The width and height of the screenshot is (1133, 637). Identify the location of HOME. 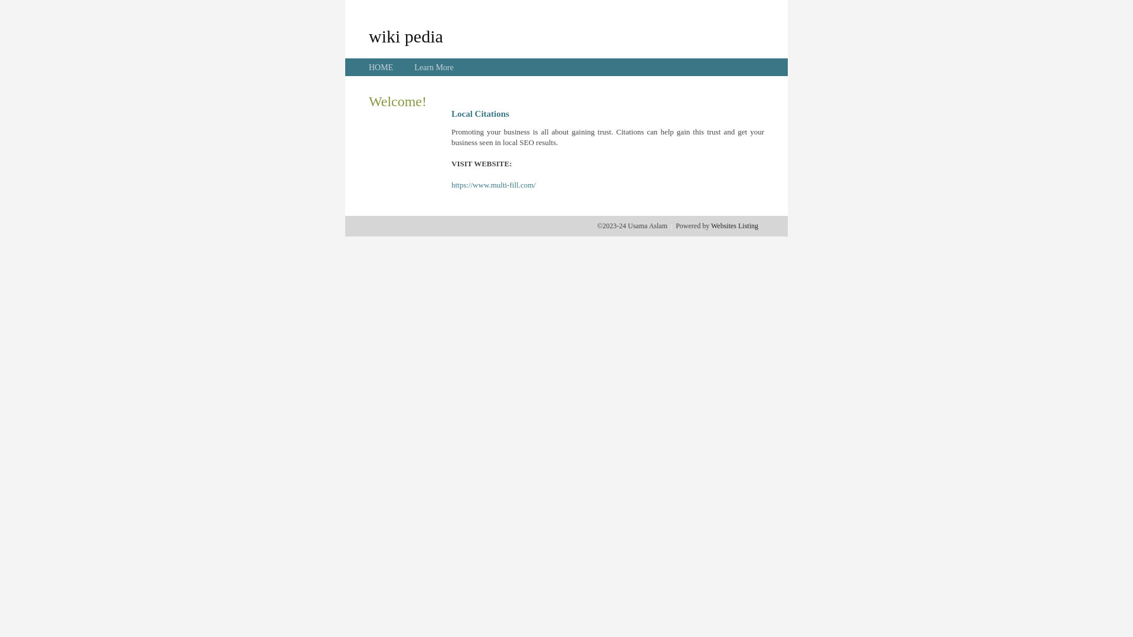
(381, 67).